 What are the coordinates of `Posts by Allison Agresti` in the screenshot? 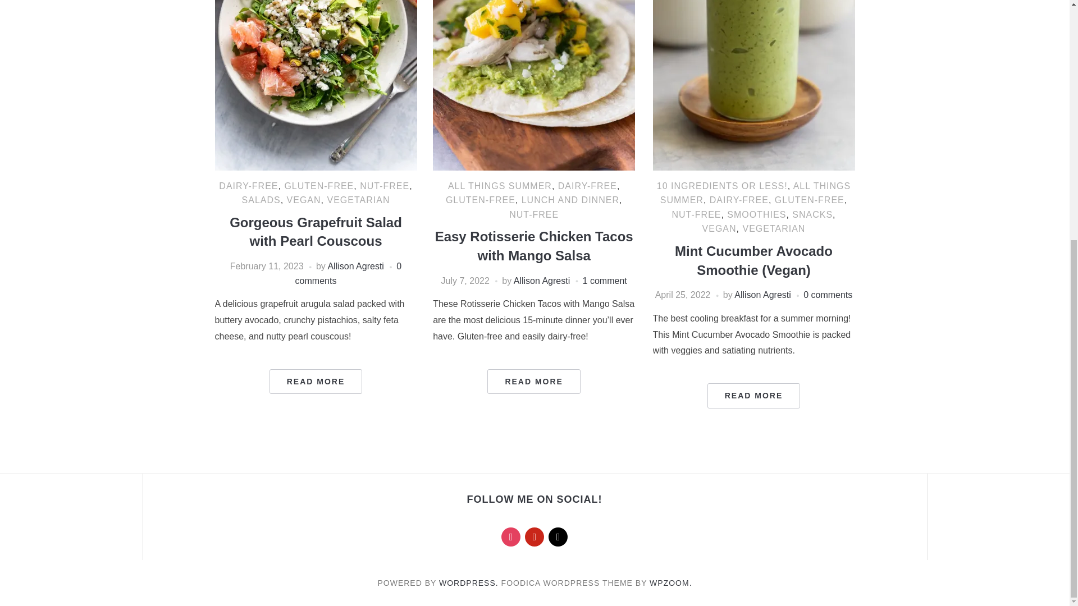 It's located at (355, 266).